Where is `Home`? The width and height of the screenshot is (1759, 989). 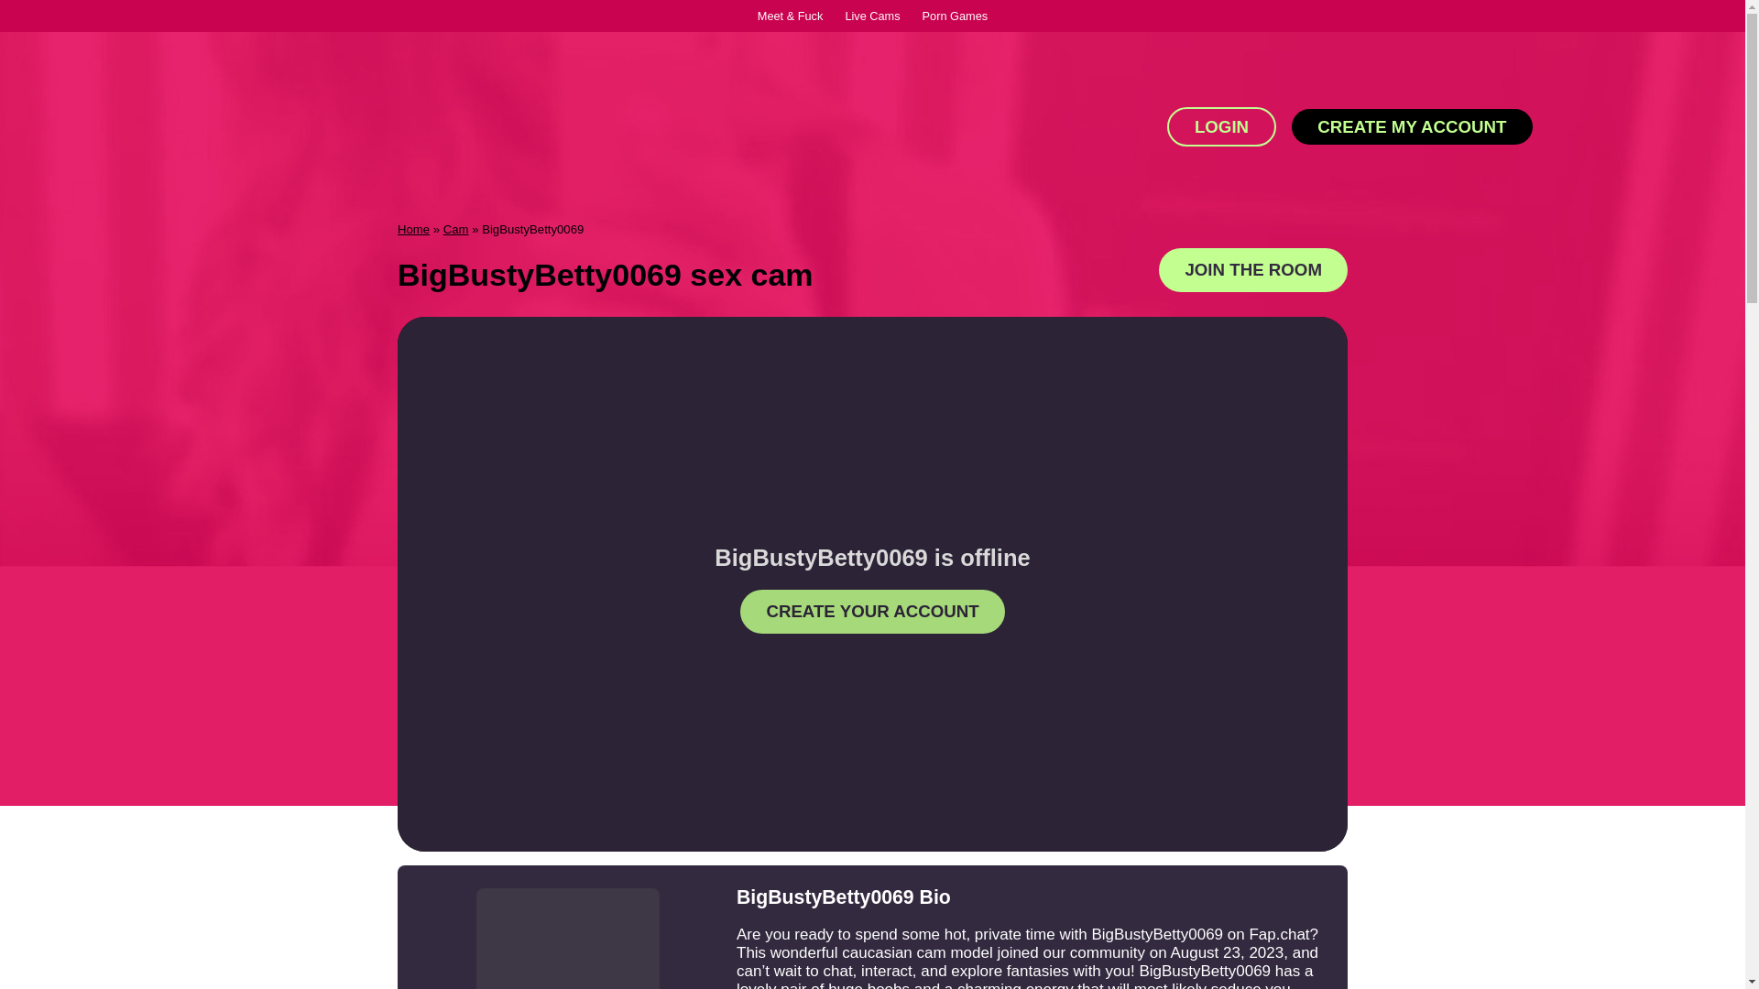
Home is located at coordinates (412, 229).